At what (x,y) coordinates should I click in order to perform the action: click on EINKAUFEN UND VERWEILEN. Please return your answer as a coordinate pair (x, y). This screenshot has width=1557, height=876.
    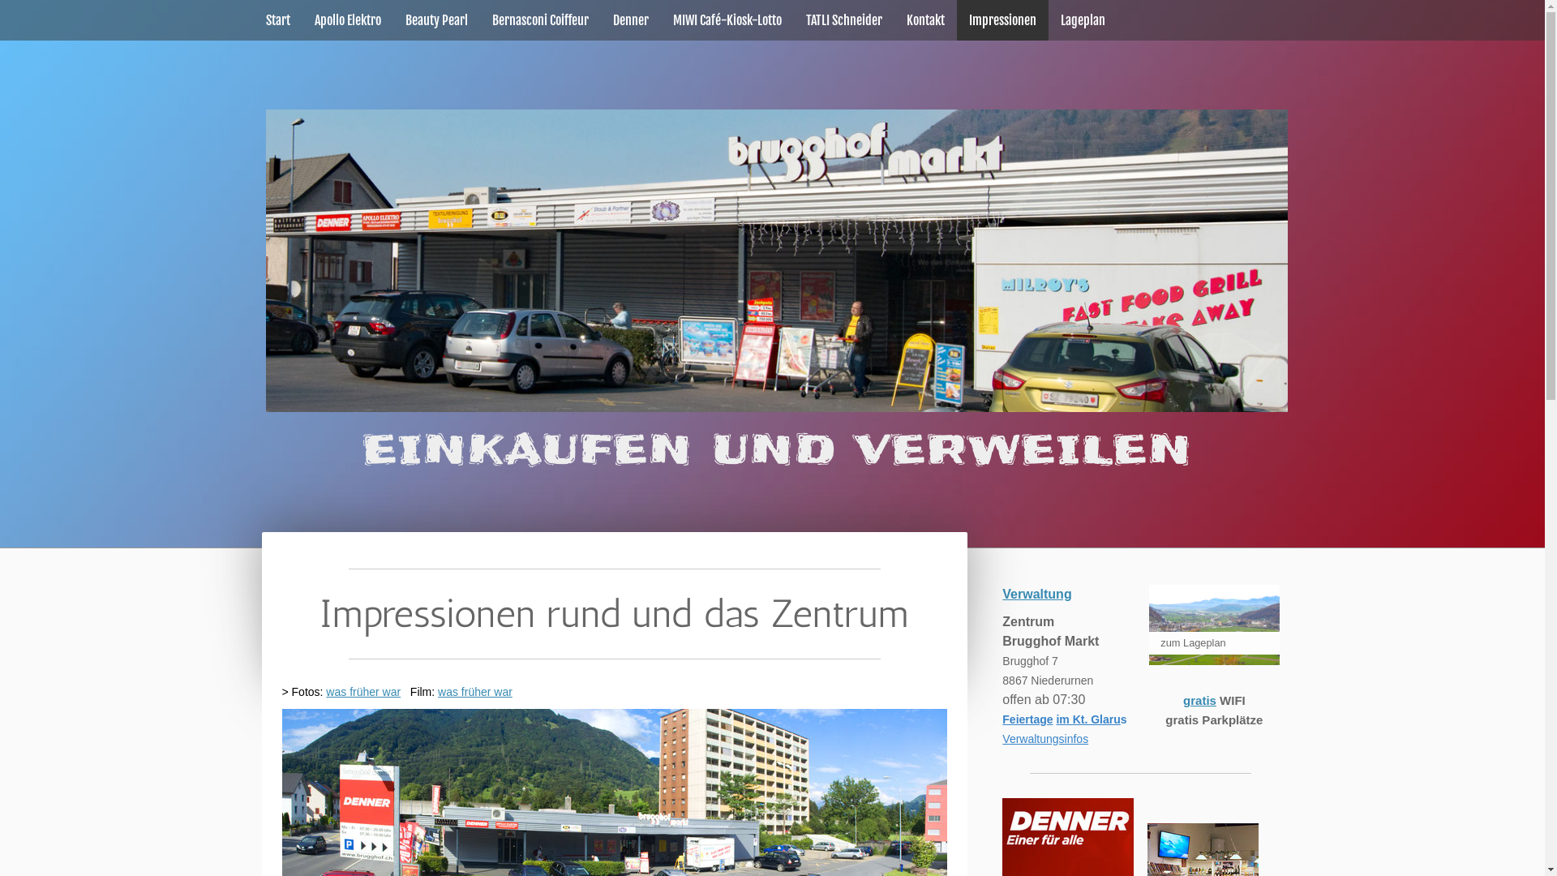
    Looking at the image, I should click on (777, 449).